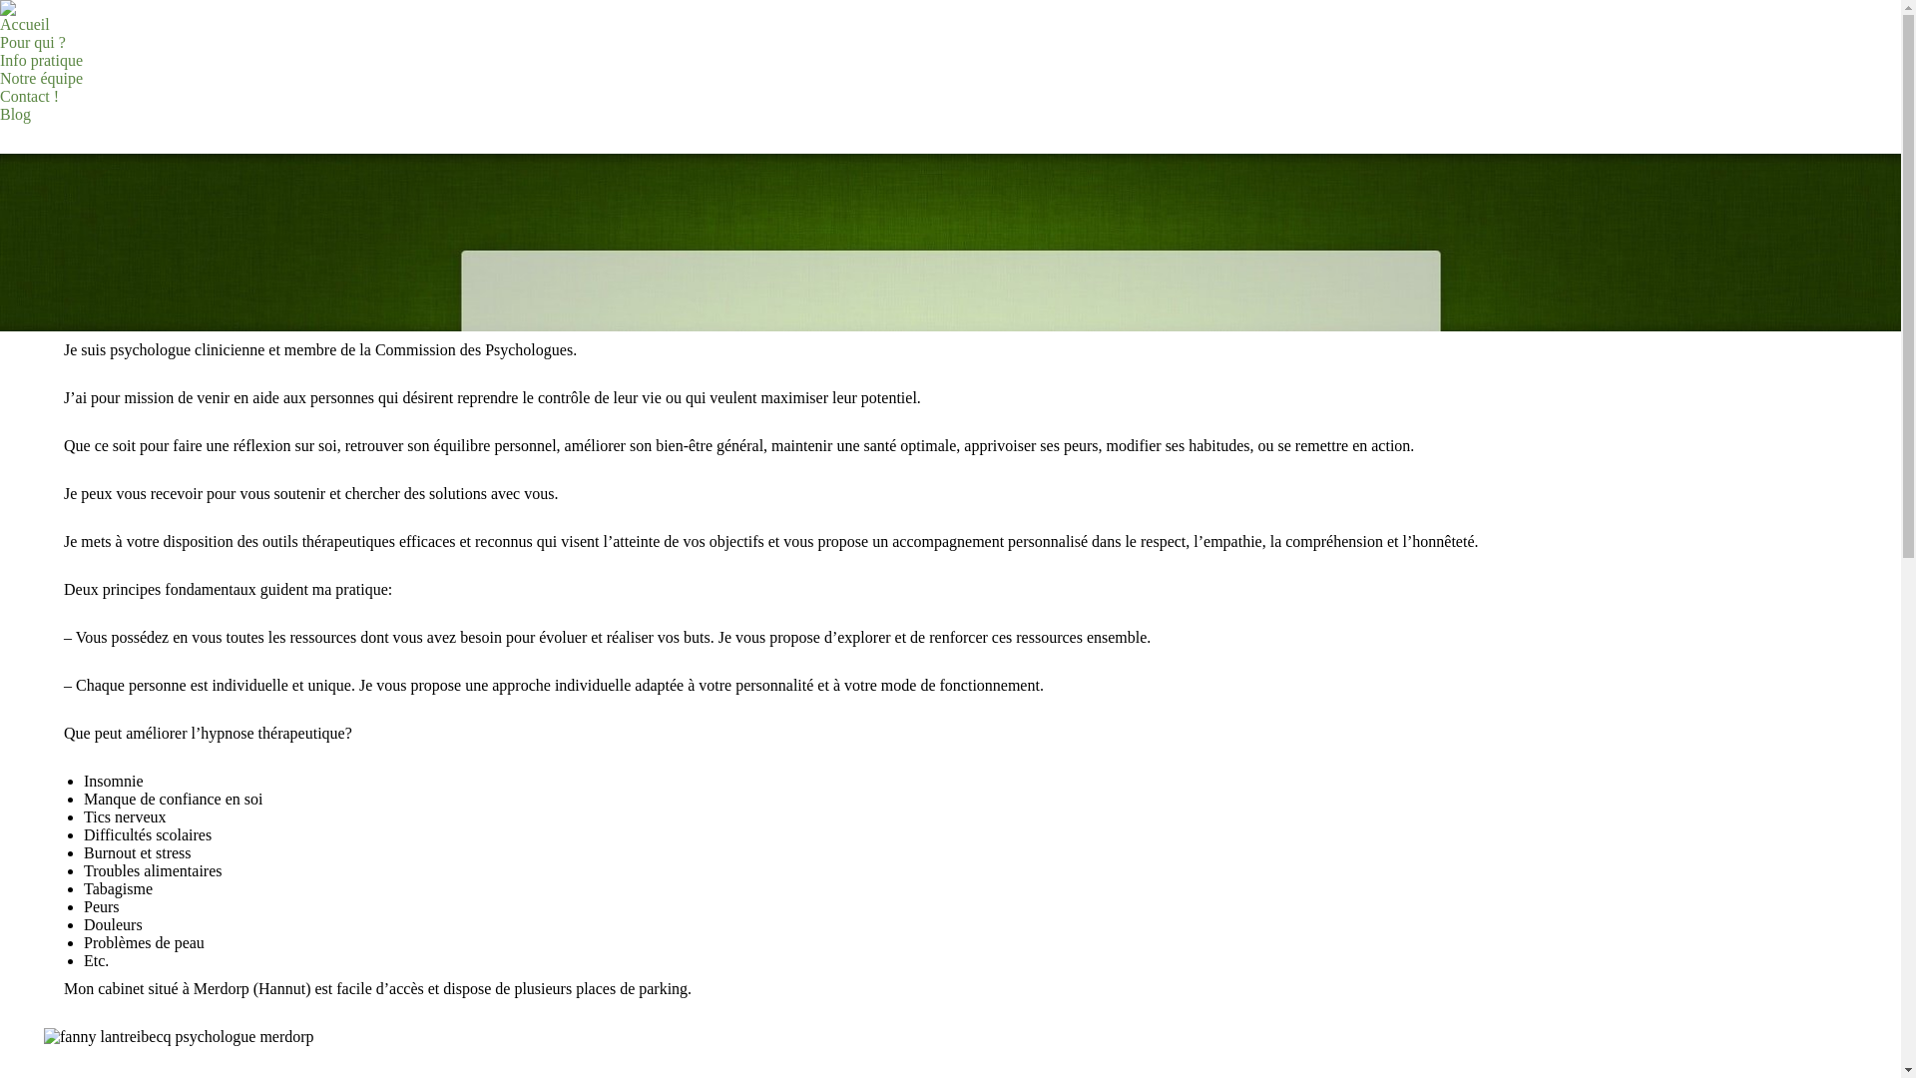 The image size is (1916, 1078). What do you see at coordinates (30, 97) in the screenshot?
I see `Contact !` at bounding box center [30, 97].